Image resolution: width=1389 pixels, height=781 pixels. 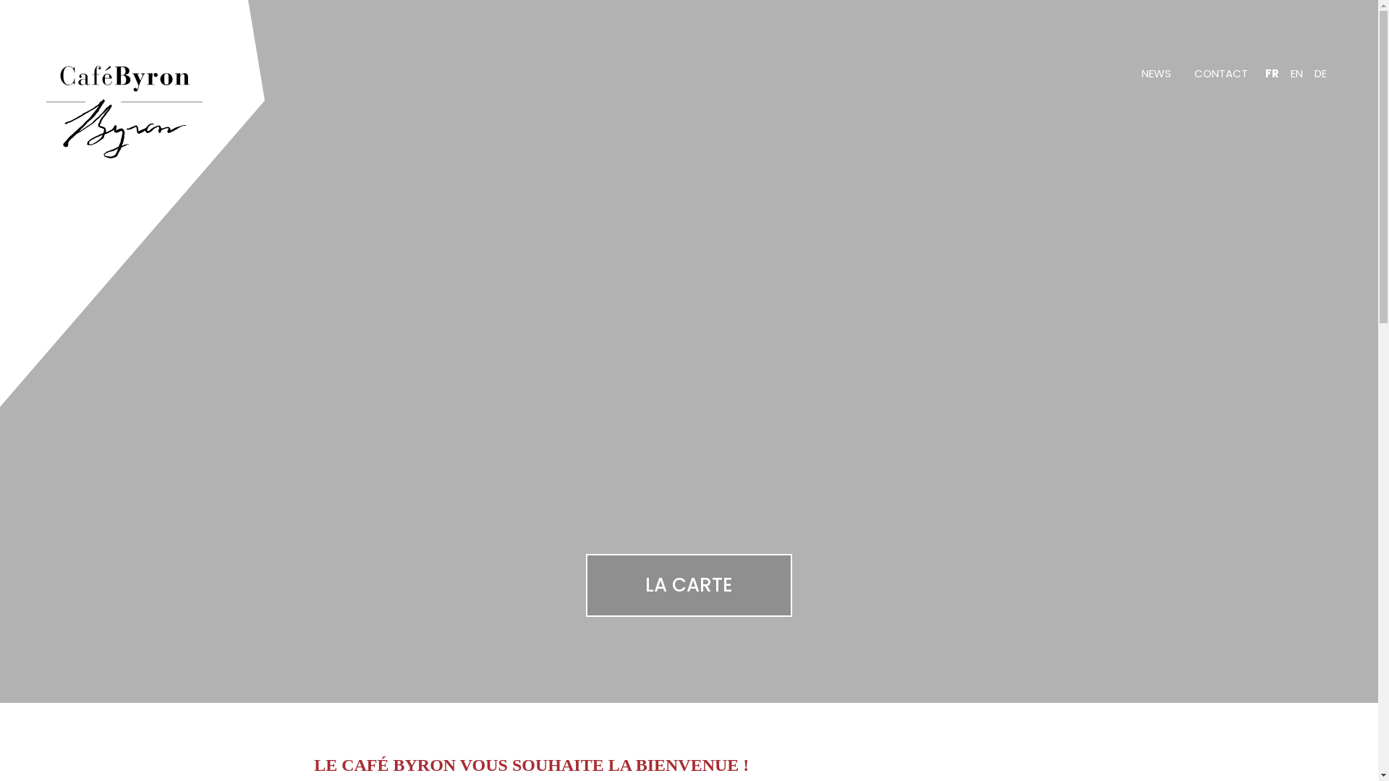 What do you see at coordinates (1272, 74) in the screenshot?
I see `FR` at bounding box center [1272, 74].